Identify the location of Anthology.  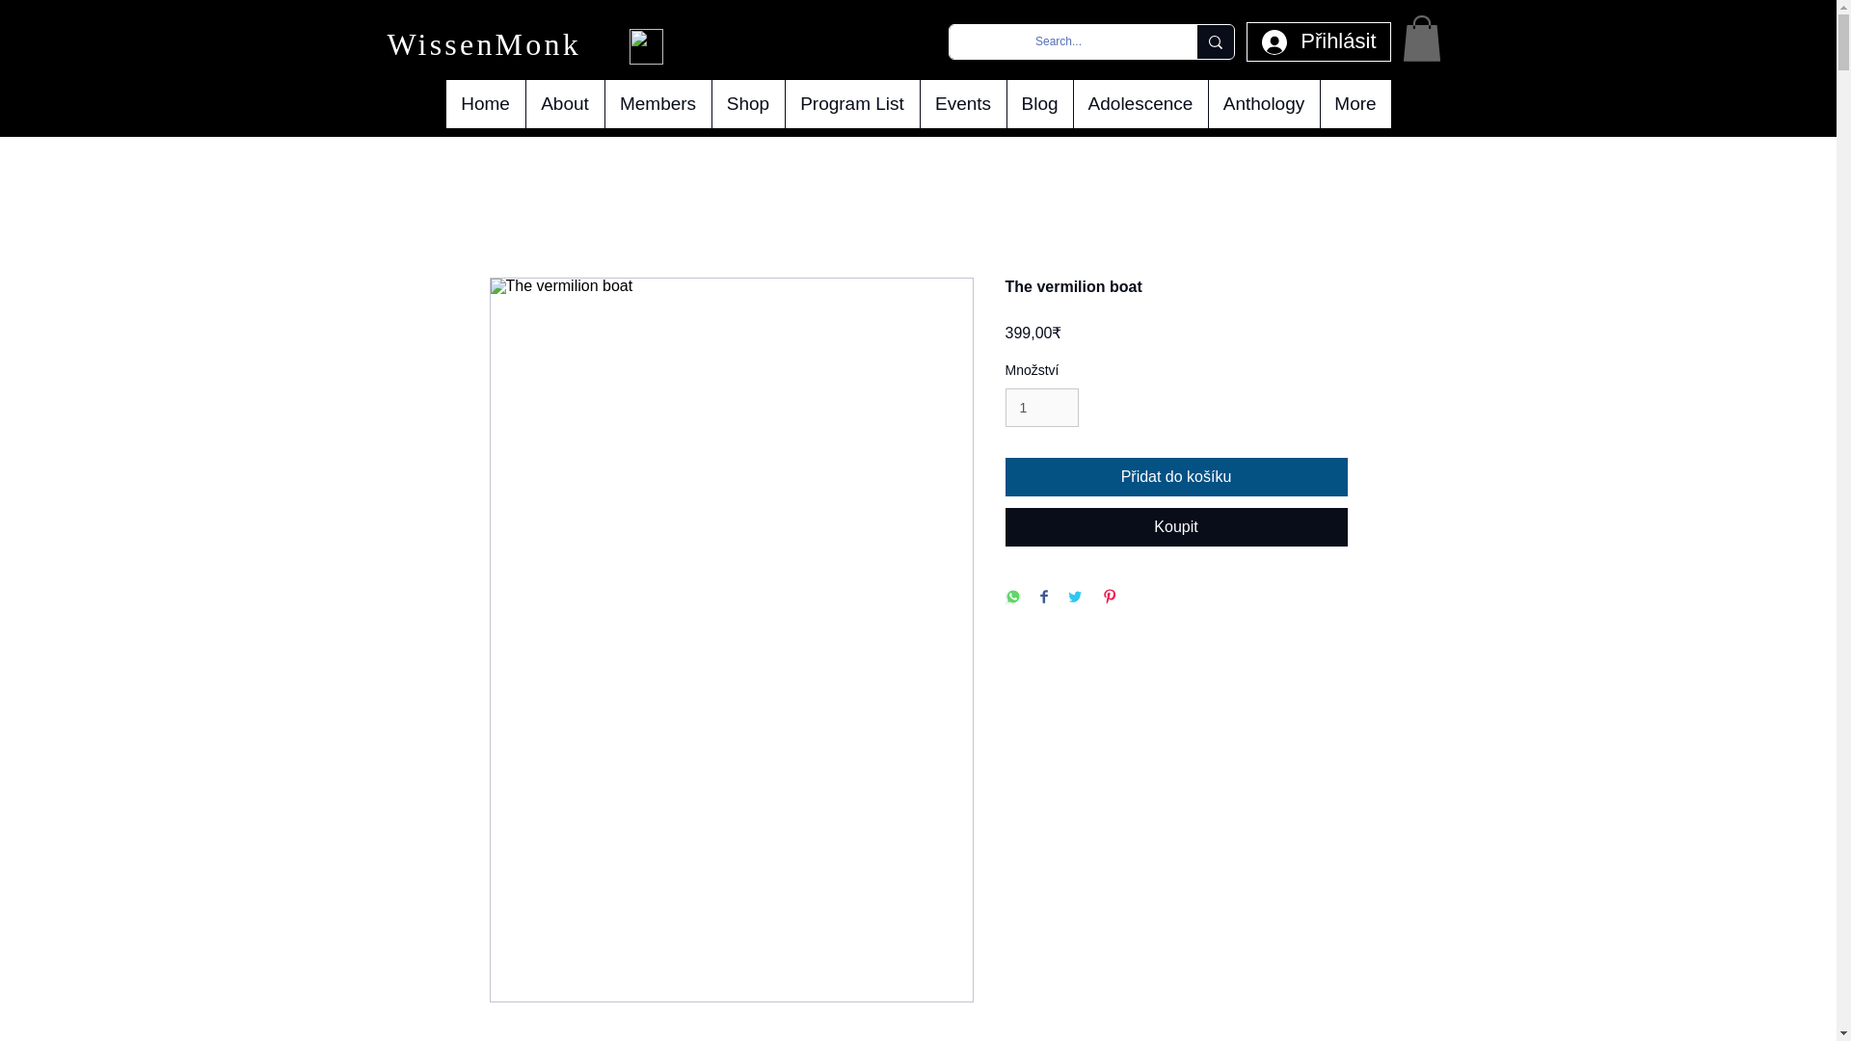
(1262, 104).